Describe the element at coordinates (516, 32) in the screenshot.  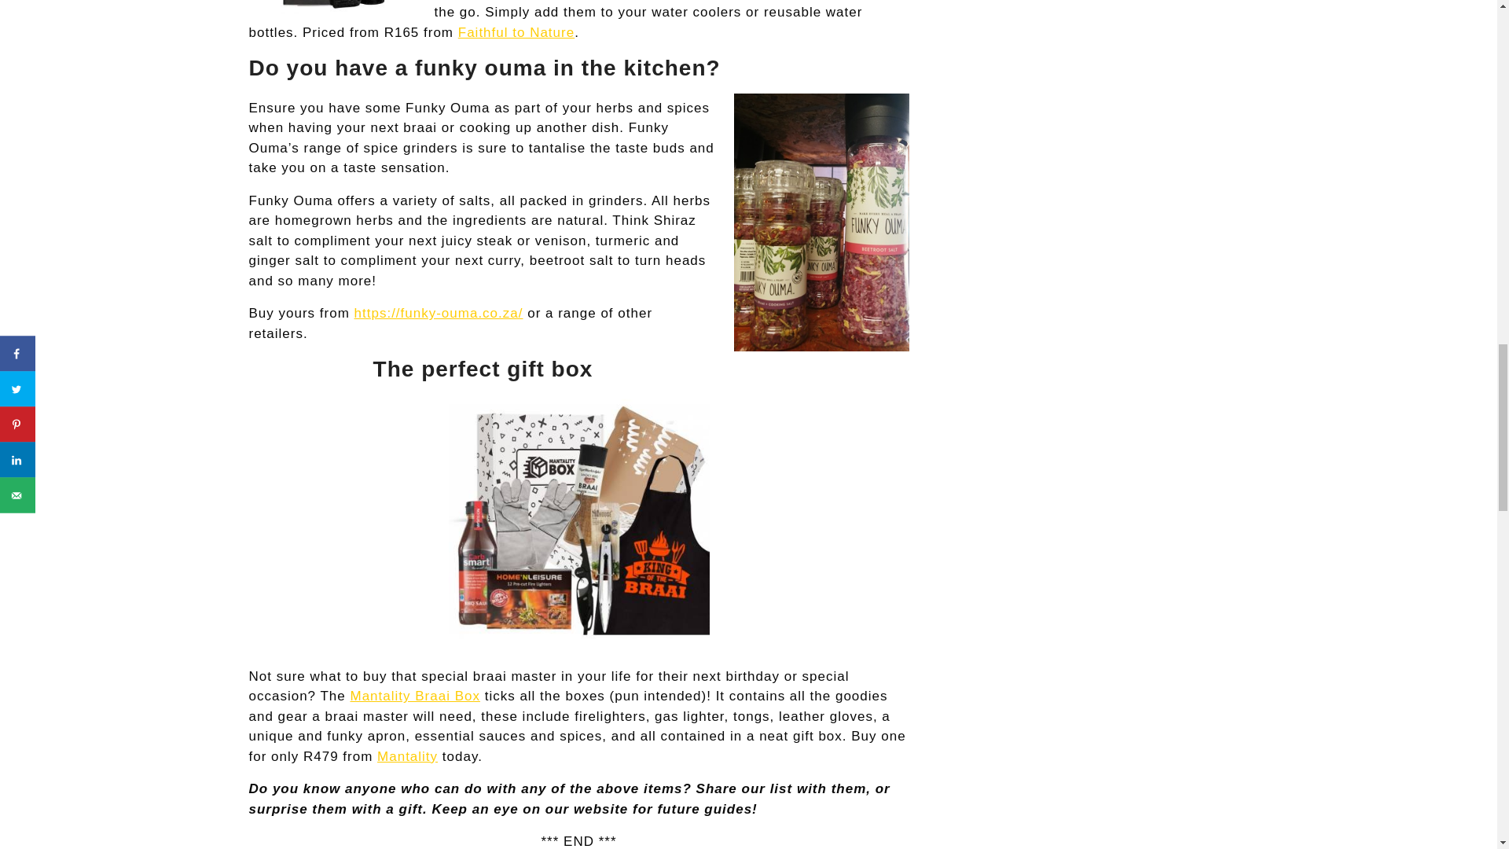
I see `Faithful to Nature` at that location.